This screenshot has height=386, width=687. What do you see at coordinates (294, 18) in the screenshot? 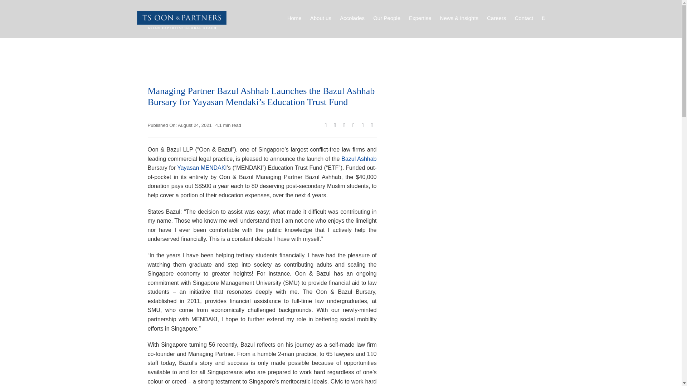
I see `Home` at bounding box center [294, 18].